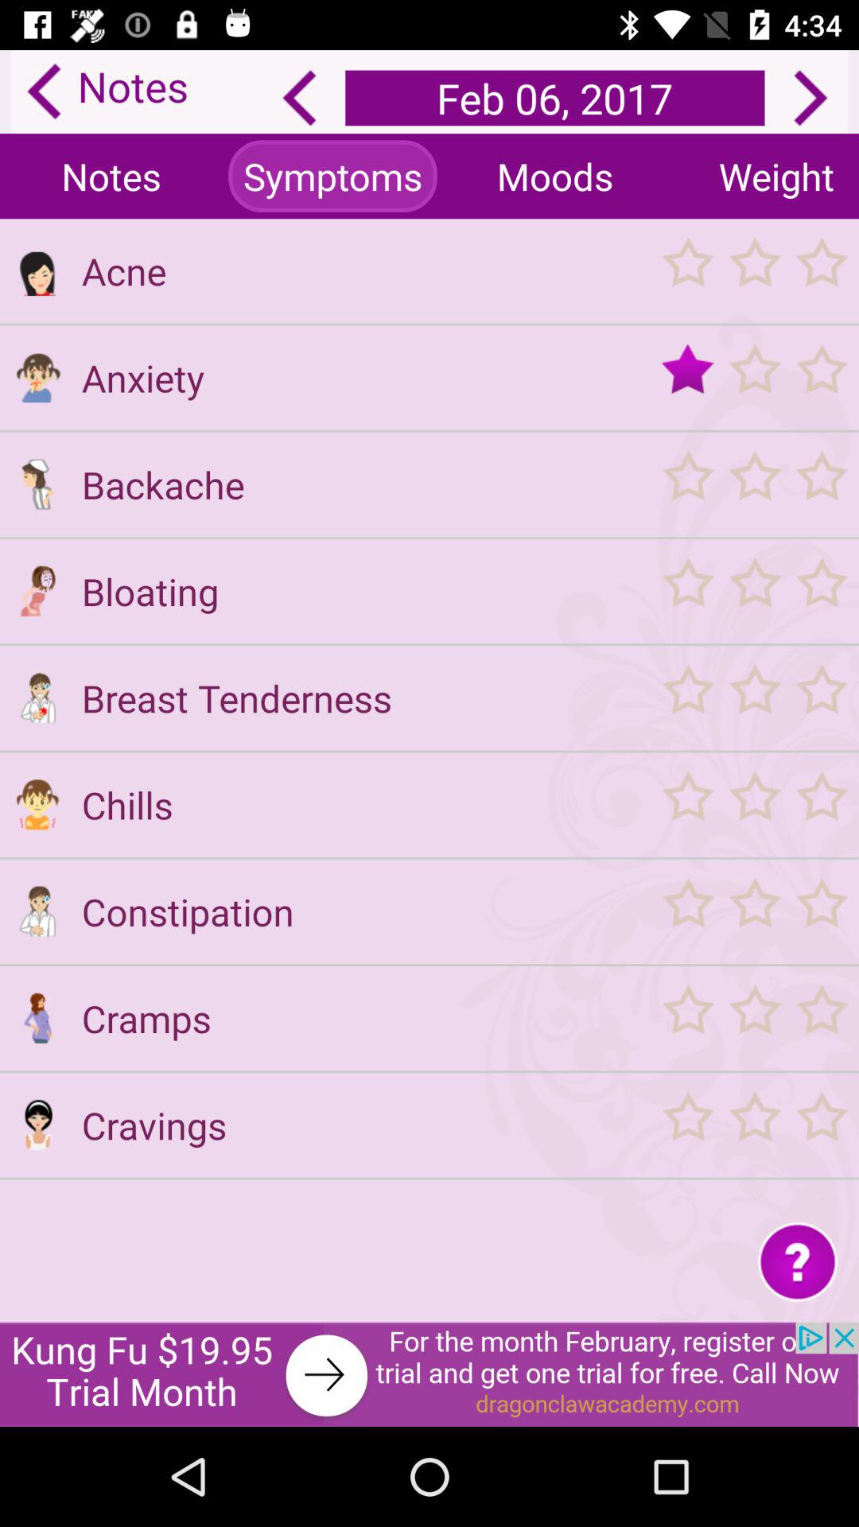  Describe the element at coordinates (797, 1261) in the screenshot. I see `get help` at that location.